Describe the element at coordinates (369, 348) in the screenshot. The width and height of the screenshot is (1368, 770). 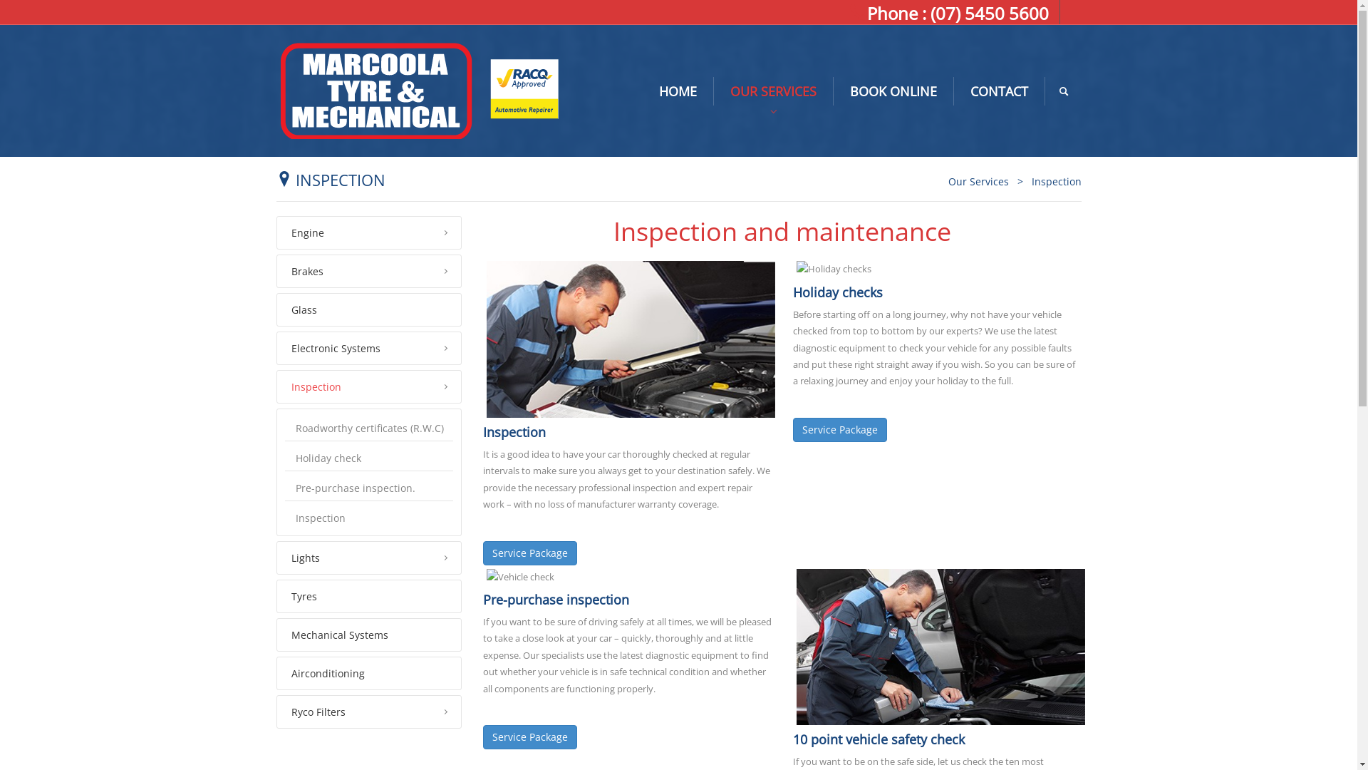
I see `Electronic Systems` at that location.